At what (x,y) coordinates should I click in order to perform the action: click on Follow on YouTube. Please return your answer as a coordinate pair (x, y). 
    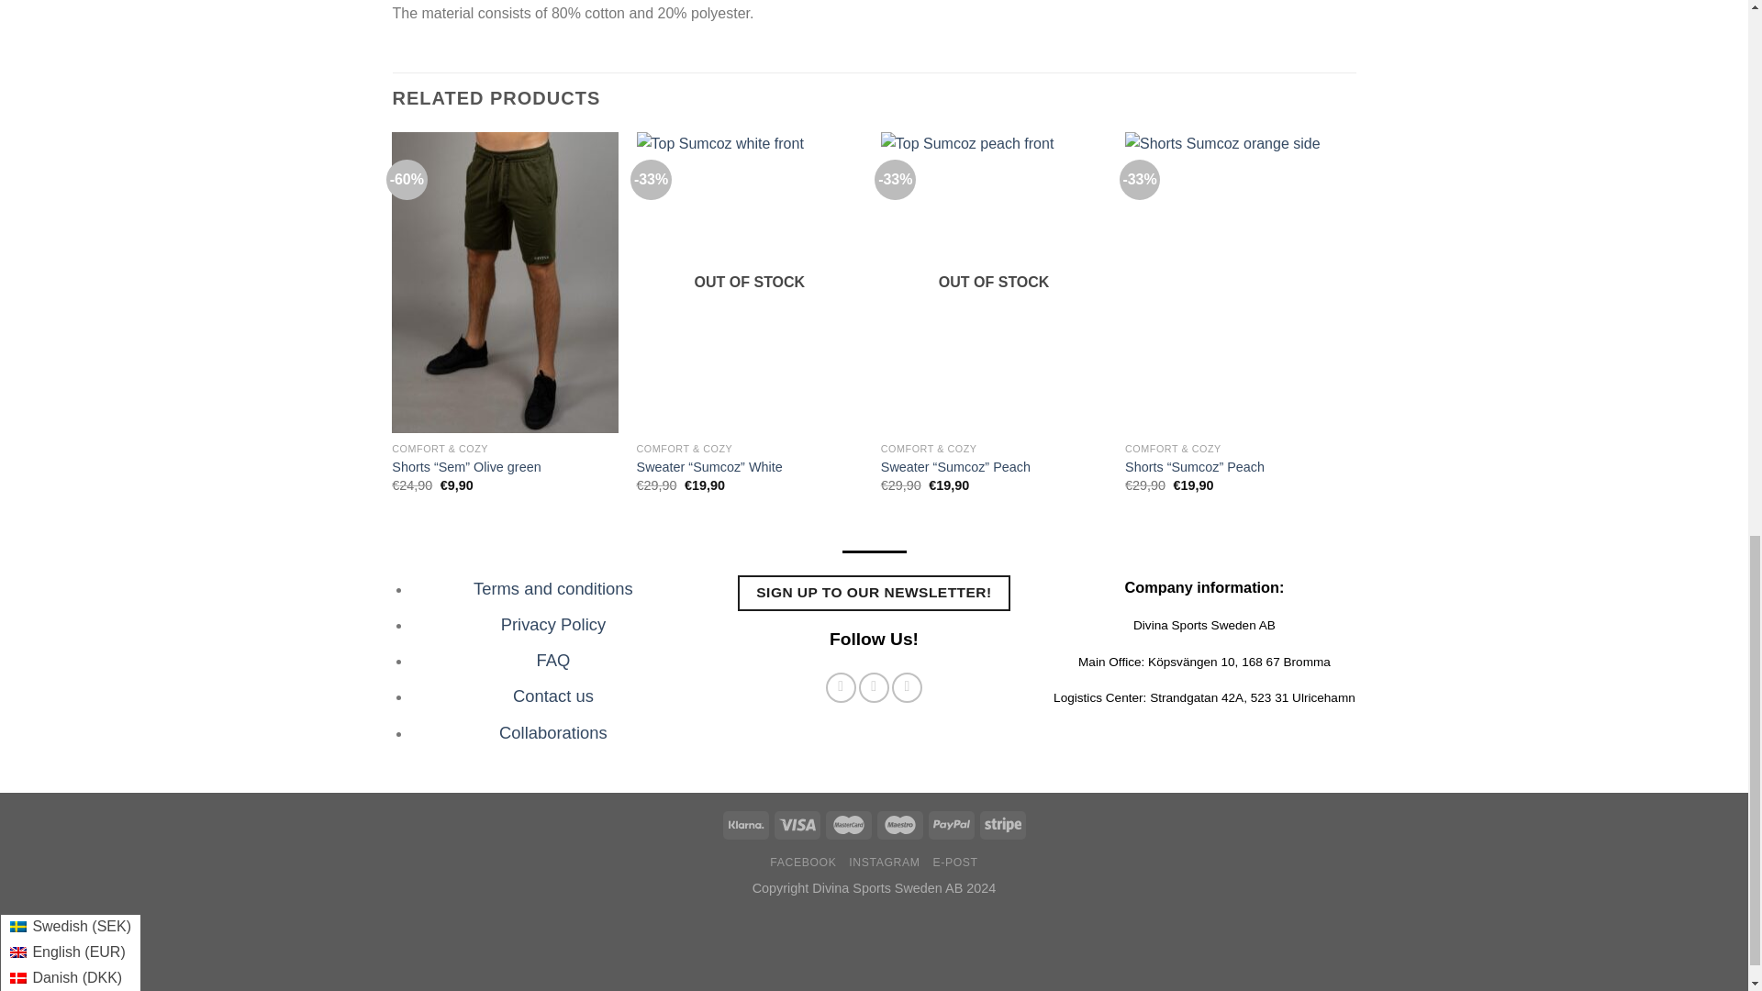
    Looking at the image, I should click on (907, 687).